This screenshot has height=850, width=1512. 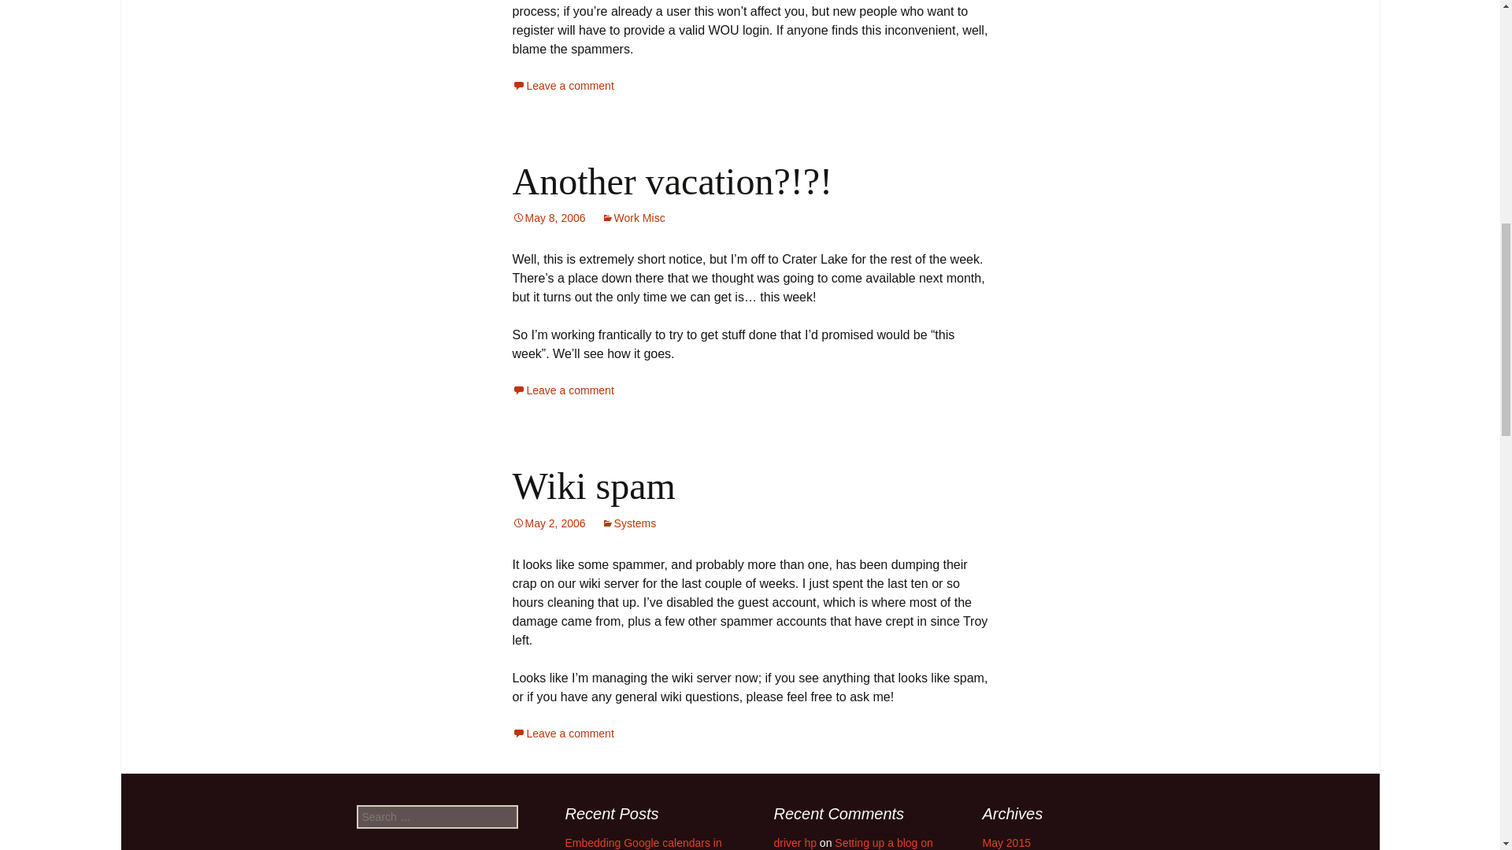 I want to click on May 2, 2006, so click(x=548, y=523).